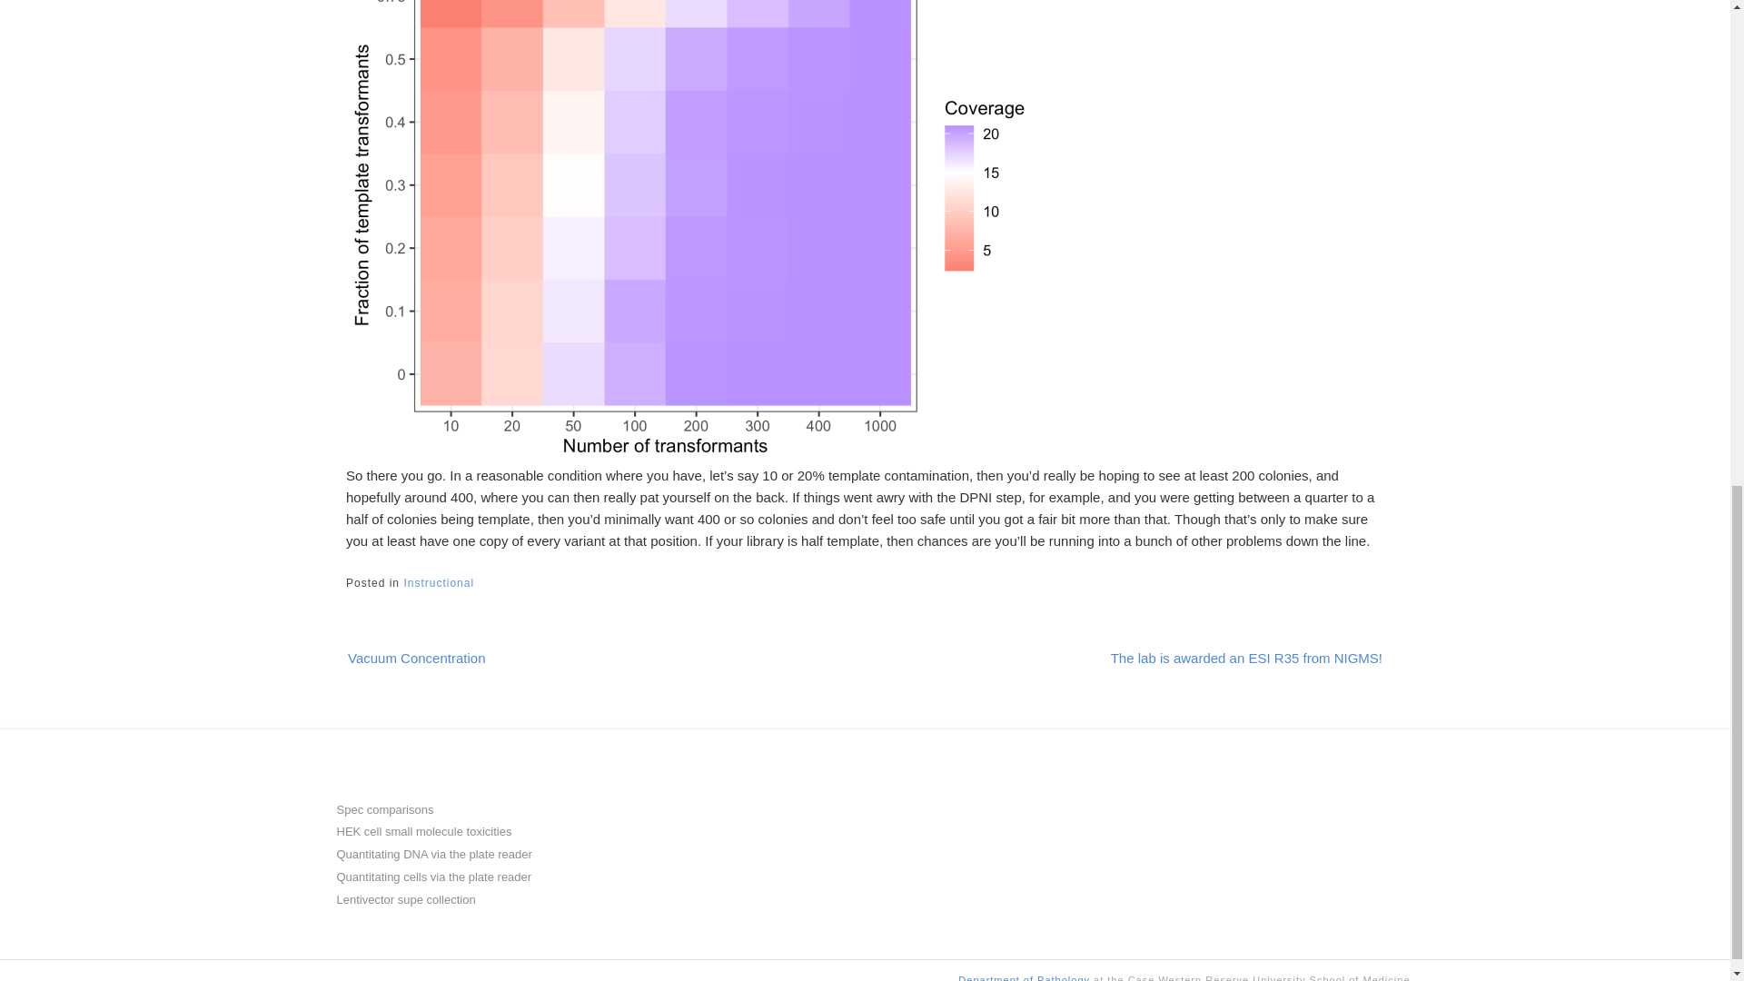 The height and width of the screenshot is (981, 1744). I want to click on Department of Pathology, so click(1024, 977).